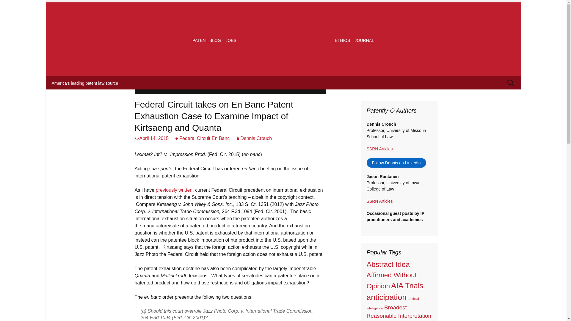  What do you see at coordinates (206, 40) in the screenshot?
I see `PATENT BLOG` at bounding box center [206, 40].